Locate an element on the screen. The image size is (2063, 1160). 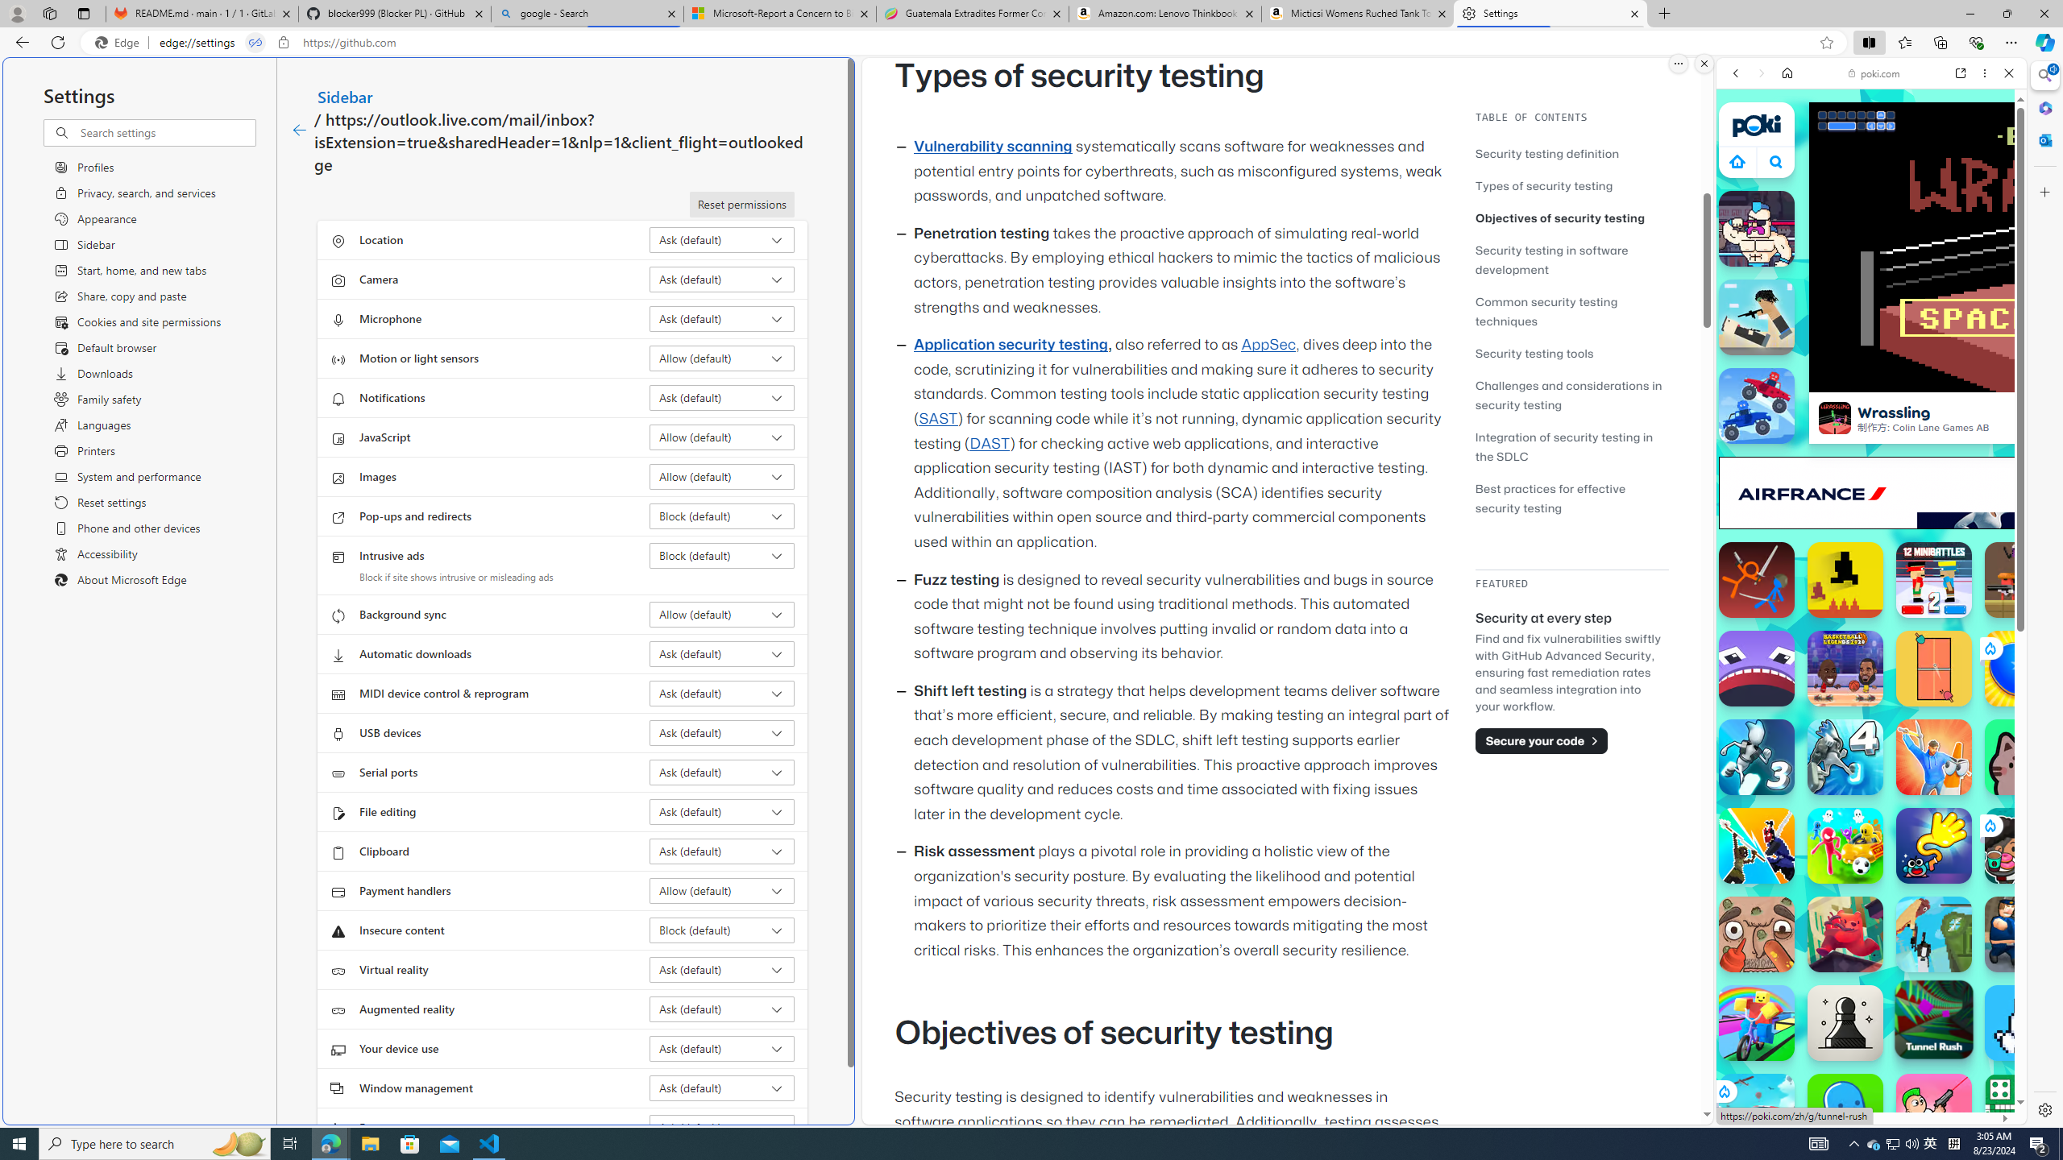
Show More Io Games is located at coordinates (1970, 499).